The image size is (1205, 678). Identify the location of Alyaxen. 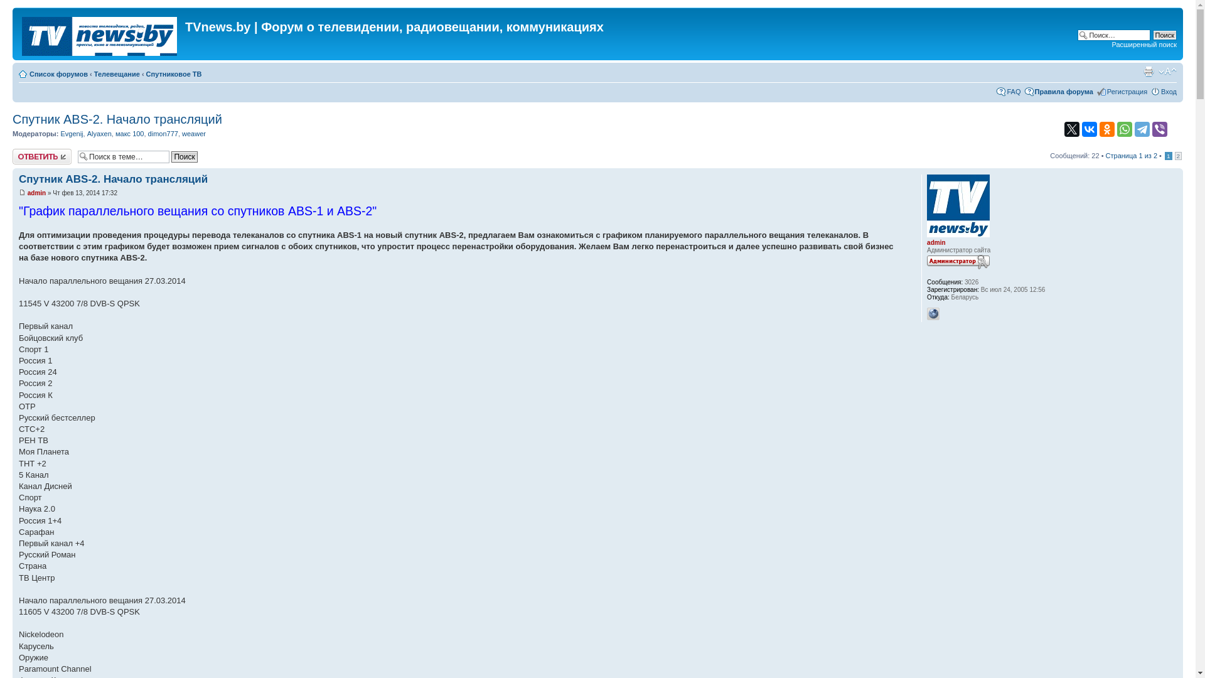
(99, 134).